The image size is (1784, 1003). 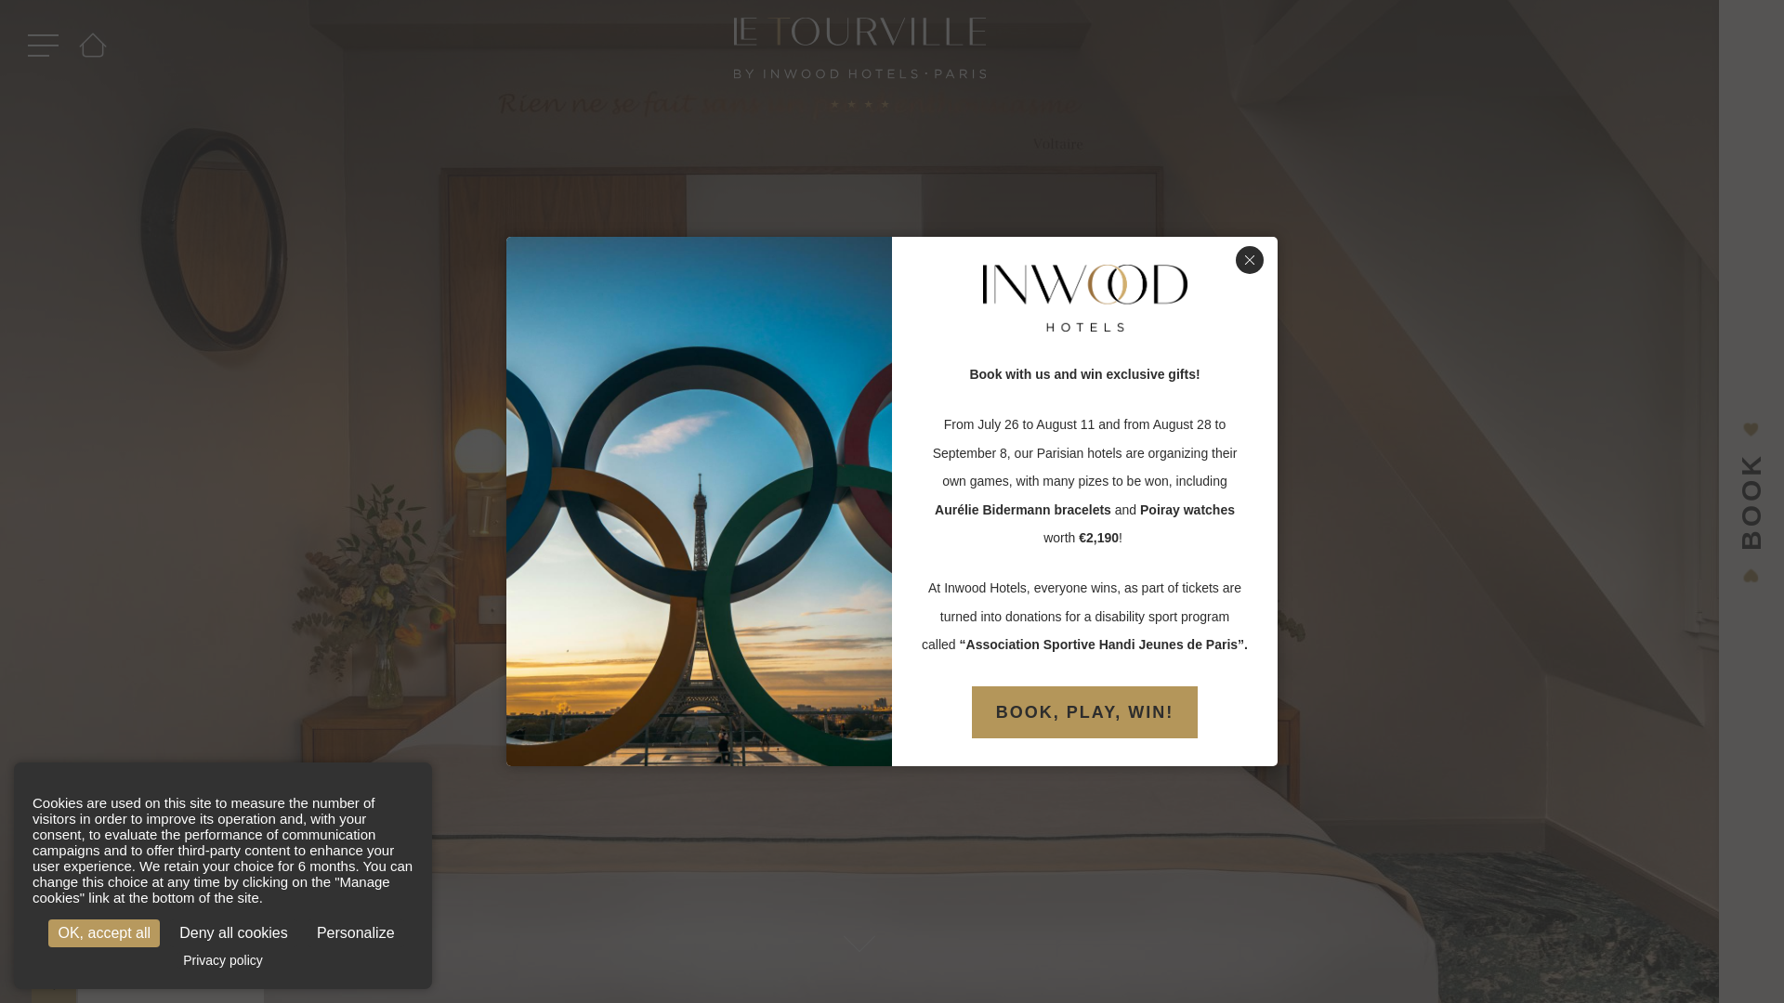 What do you see at coordinates (1084, 711) in the screenshot?
I see `BOOK, PLAY, WIN!` at bounding box center [1084, 711].